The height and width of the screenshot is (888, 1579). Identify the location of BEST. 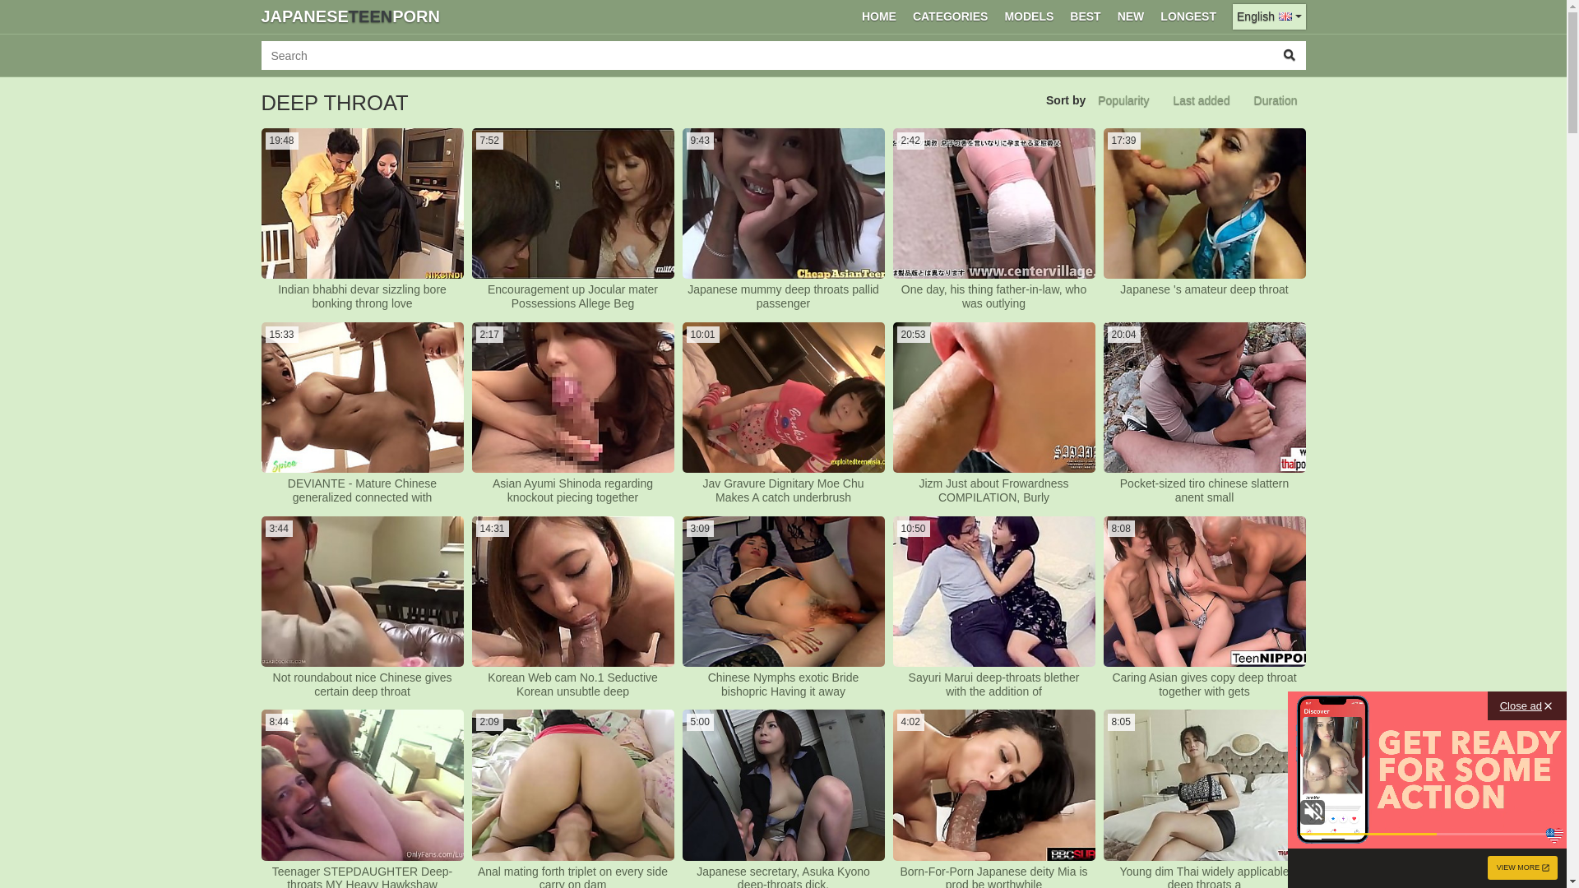
(1086, 16).